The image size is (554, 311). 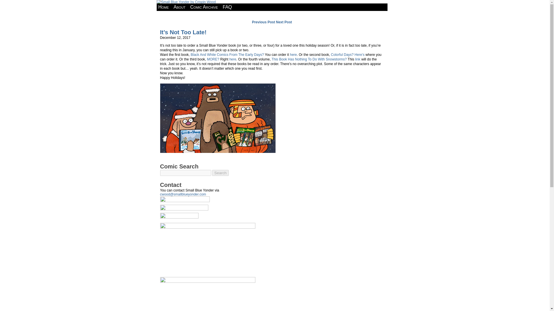 I want to click on Colorful Days?, so click(x=342, y=54).